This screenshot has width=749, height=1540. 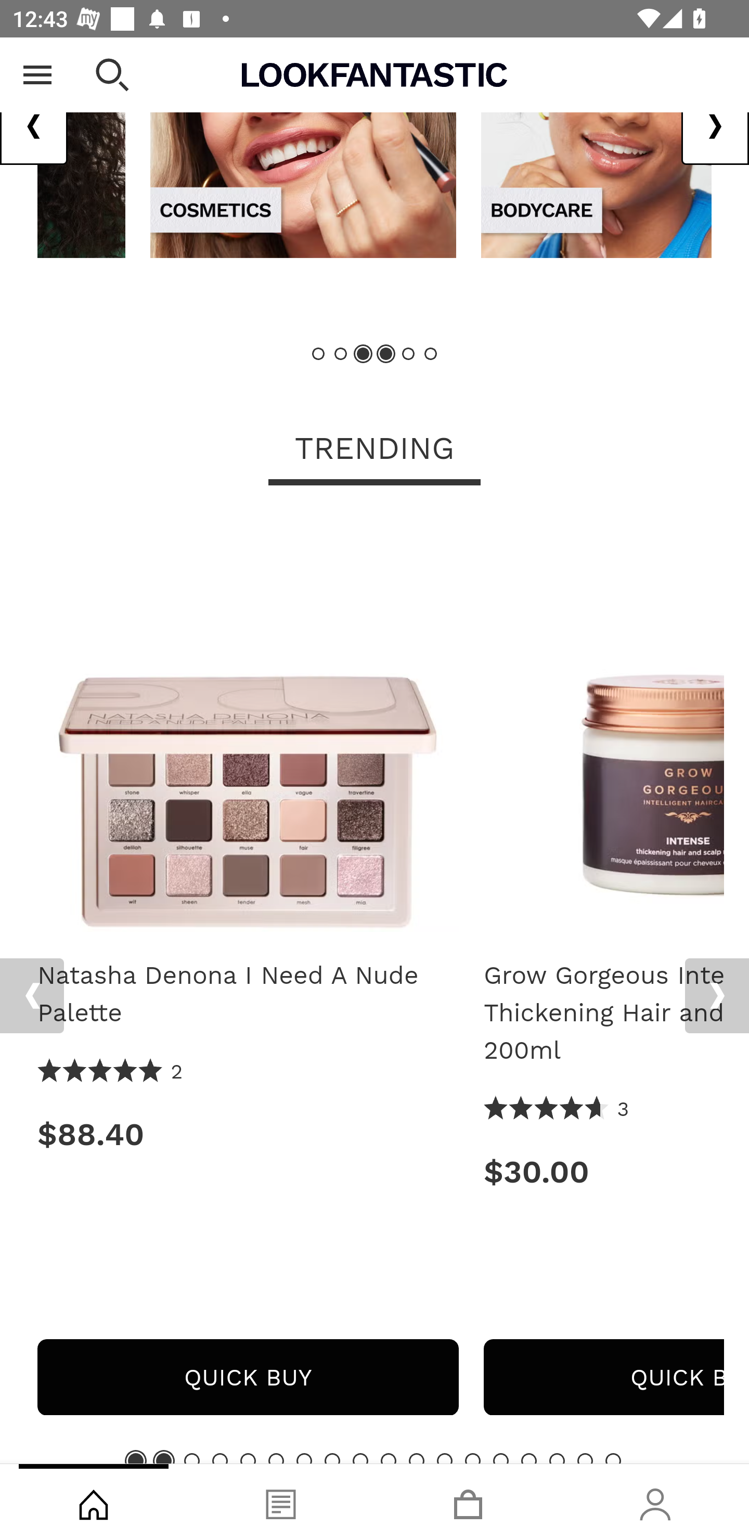 I want to click on Previous, so click(x=32, y=996).